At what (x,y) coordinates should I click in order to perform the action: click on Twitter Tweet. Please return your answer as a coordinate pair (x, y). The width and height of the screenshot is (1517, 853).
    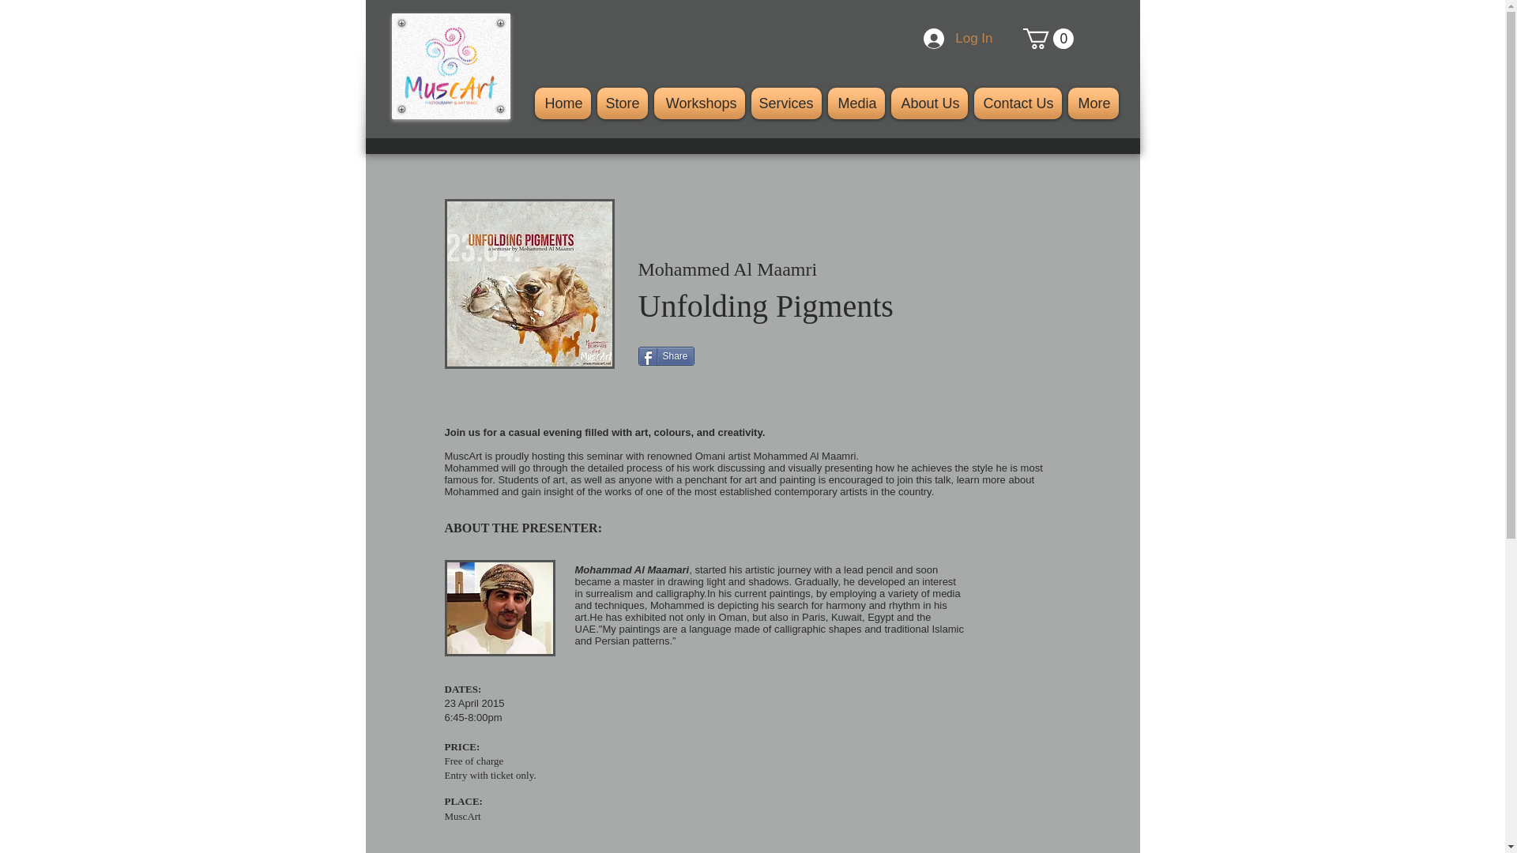
    Looking at the image, I should click on (741, 355).